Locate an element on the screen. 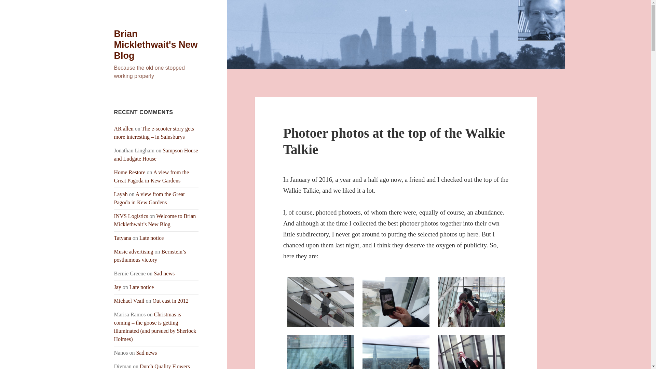 This screenshot has width=656, height=369. Late notice is located at coordinates (152, 238).